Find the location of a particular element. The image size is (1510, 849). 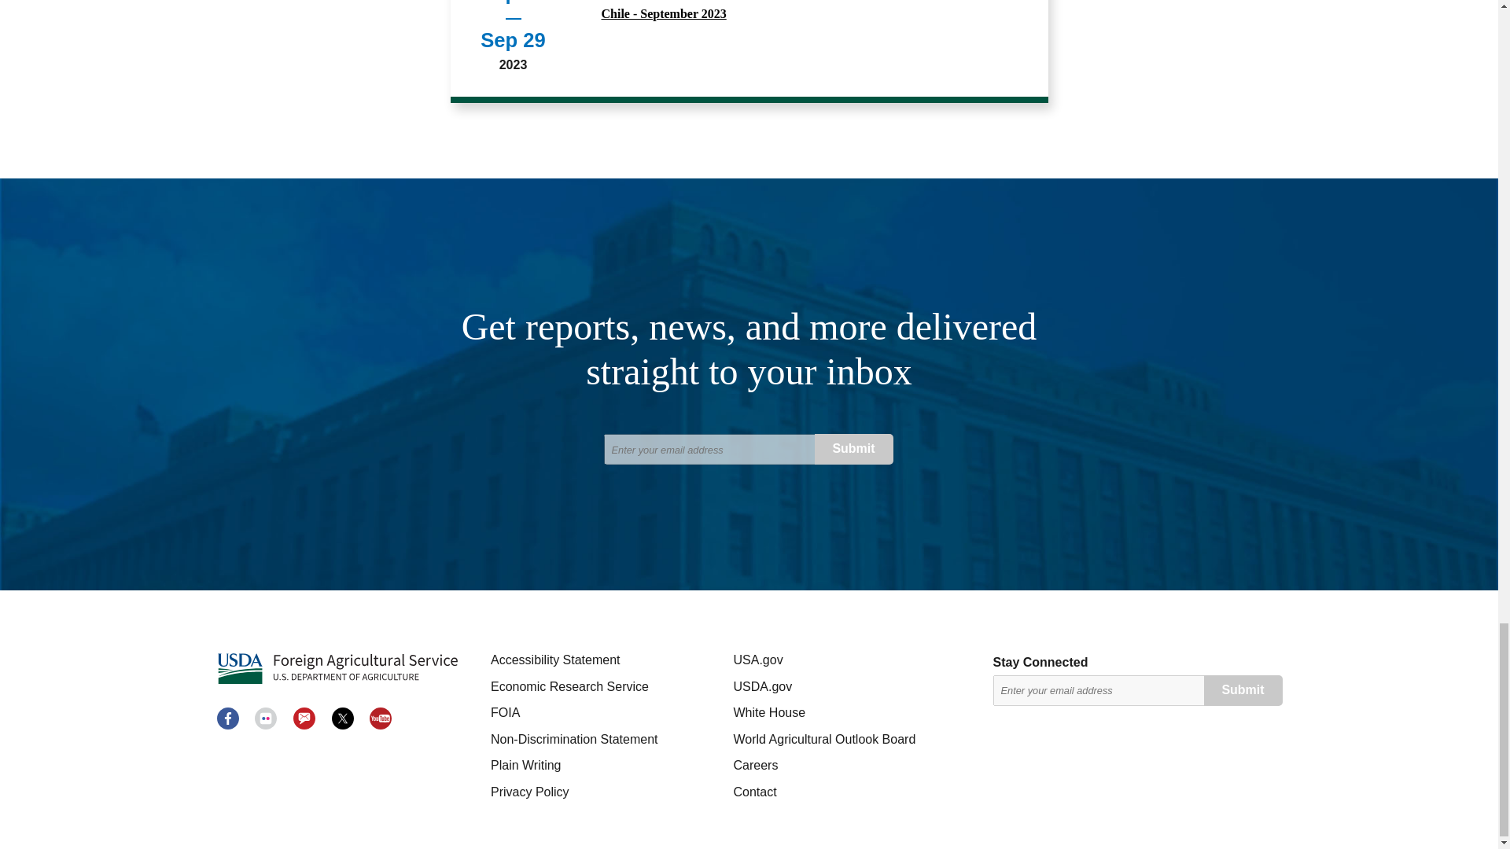

Youtube is located at coordinates (381, 718).